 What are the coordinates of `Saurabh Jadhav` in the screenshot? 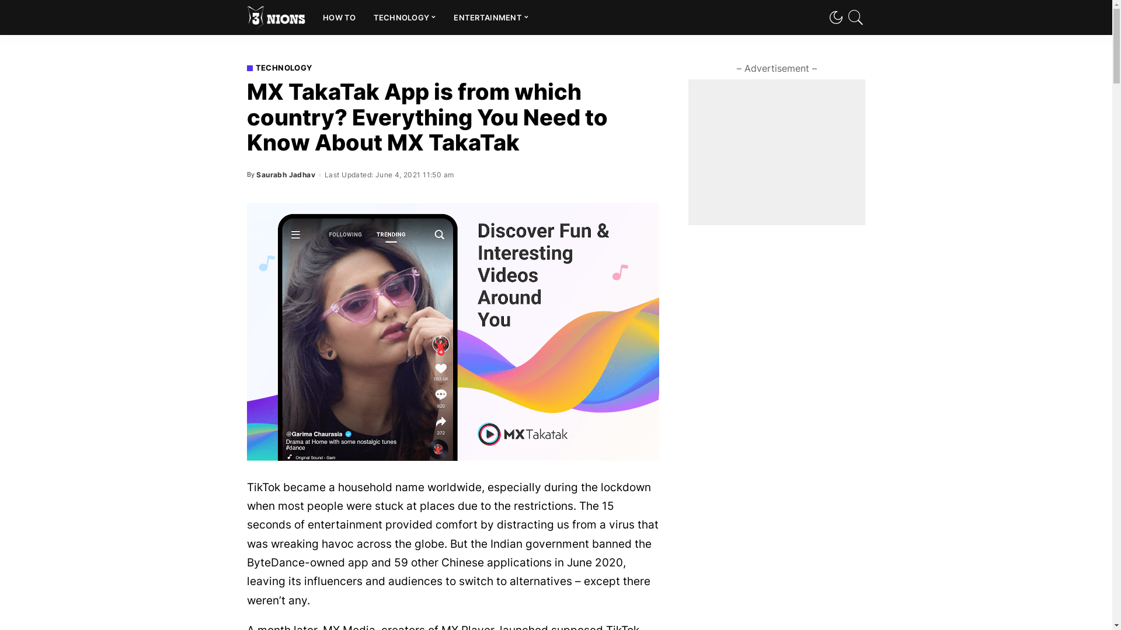 It's located at (286, 175).